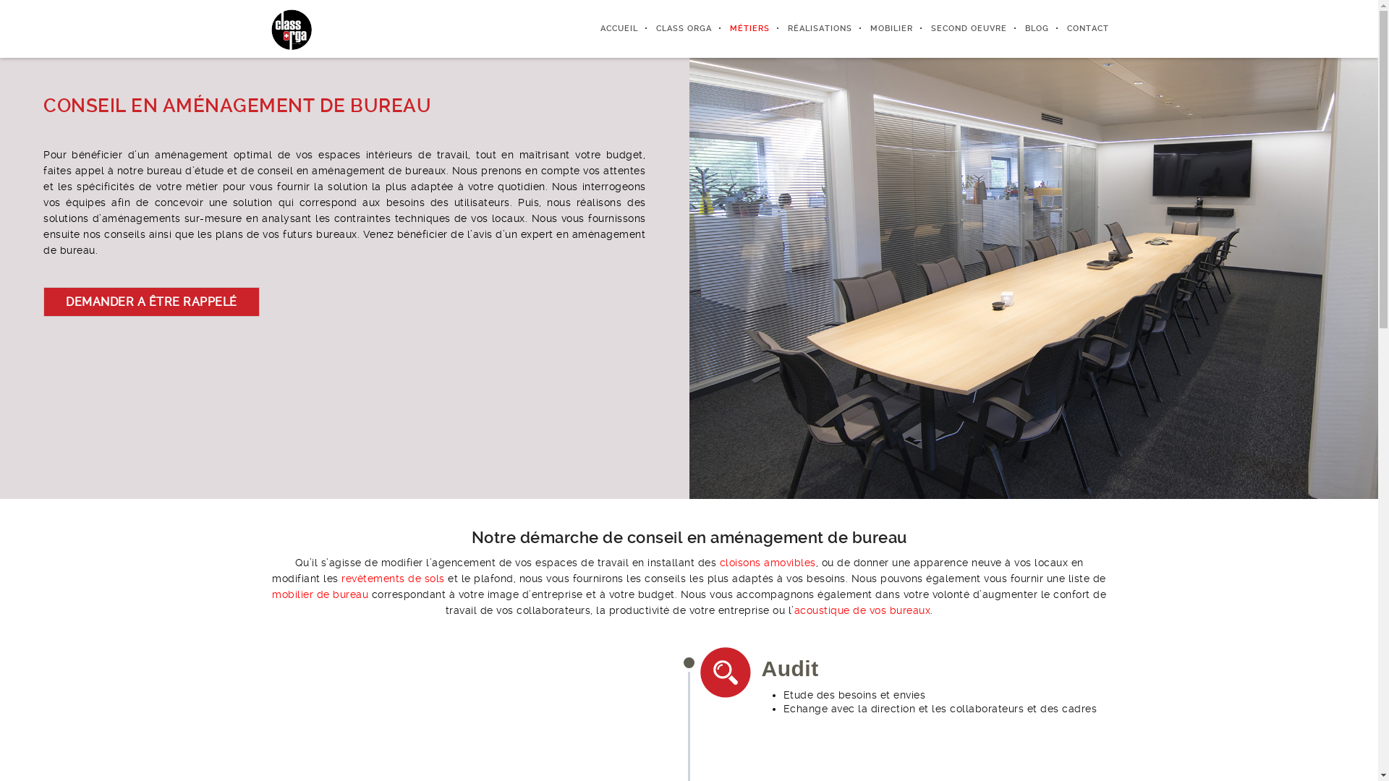 This screenshot has width=1389, height=781. Describe the element at coordinates (766, 563) in the screenshot. I see `cloisons amovibles` at that location.